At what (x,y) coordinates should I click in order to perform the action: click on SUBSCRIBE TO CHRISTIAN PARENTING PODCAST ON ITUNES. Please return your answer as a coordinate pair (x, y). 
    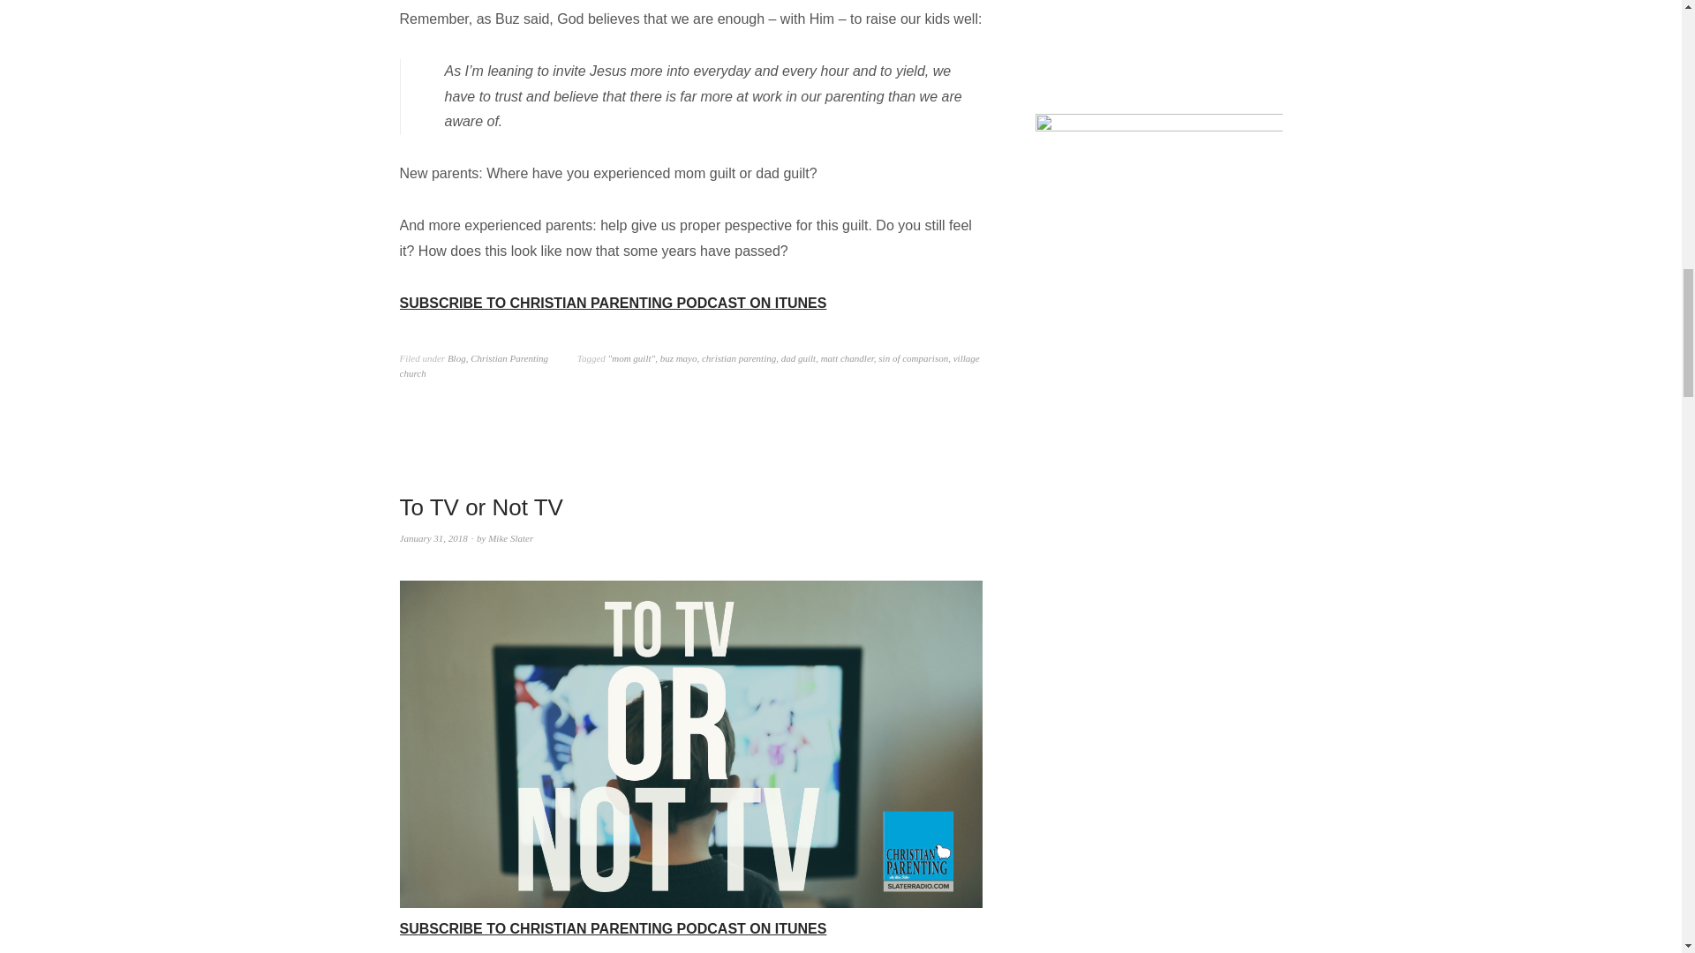
    Looking at the image, I should click on (613, 303).